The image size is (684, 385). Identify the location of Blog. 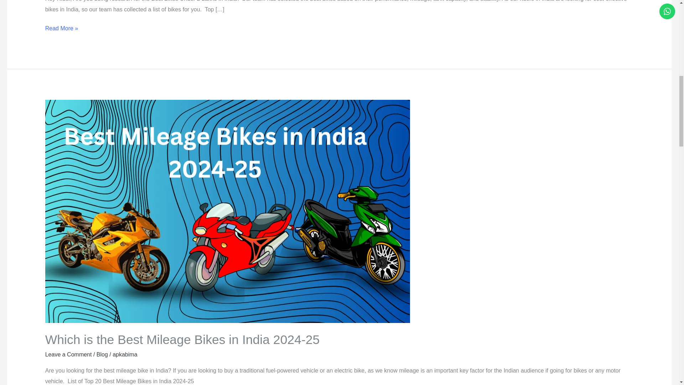
(102, 354).